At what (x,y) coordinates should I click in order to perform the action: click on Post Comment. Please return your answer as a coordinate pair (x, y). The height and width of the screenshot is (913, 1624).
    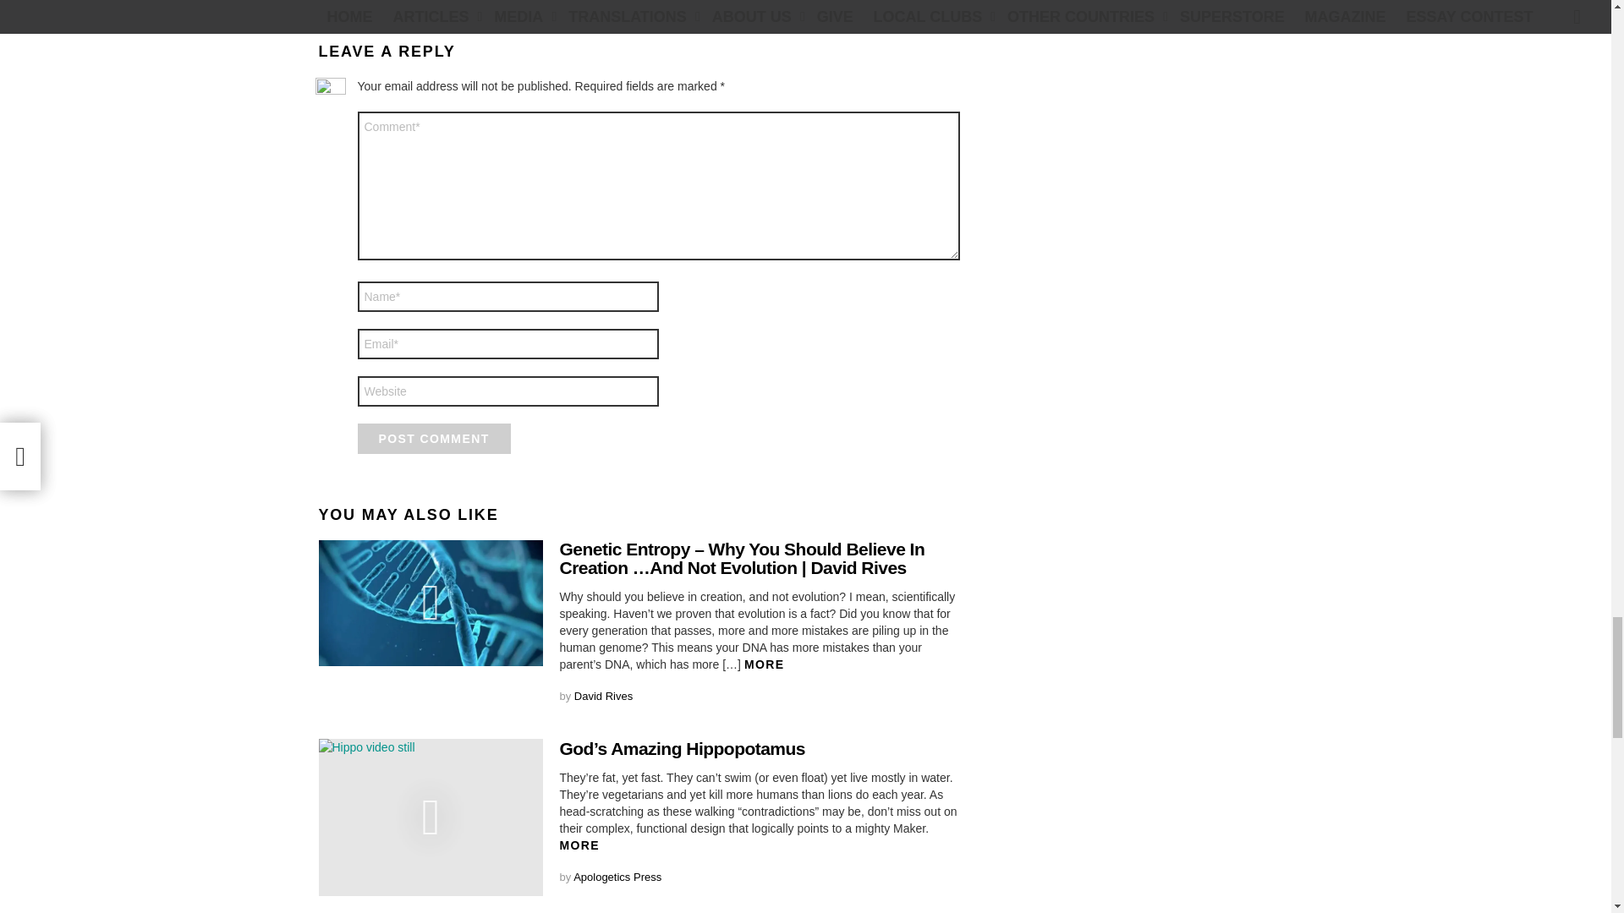
    Looking at the image, I should click on (433, 438).